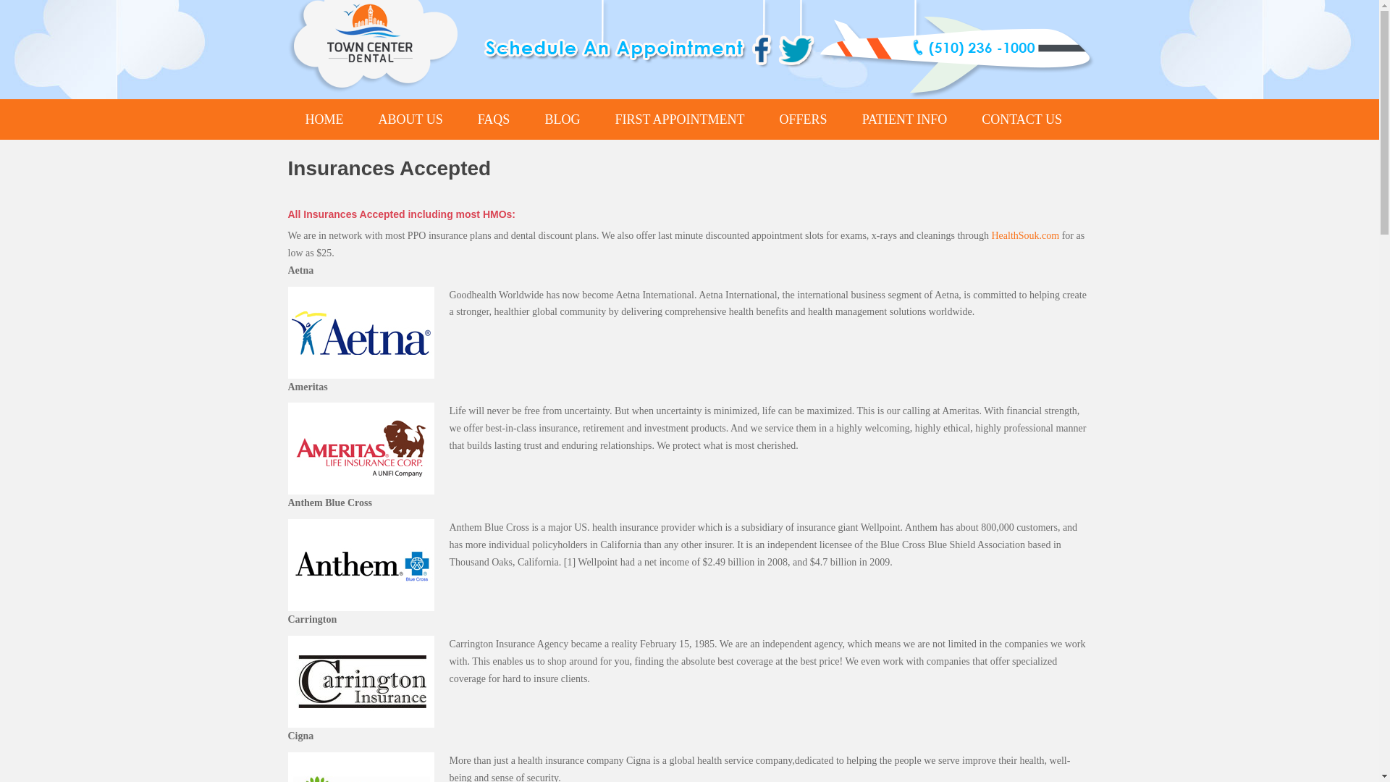  Describe the element at coordinates (324, 119) in the screenshot. I see `HOME` at that location.